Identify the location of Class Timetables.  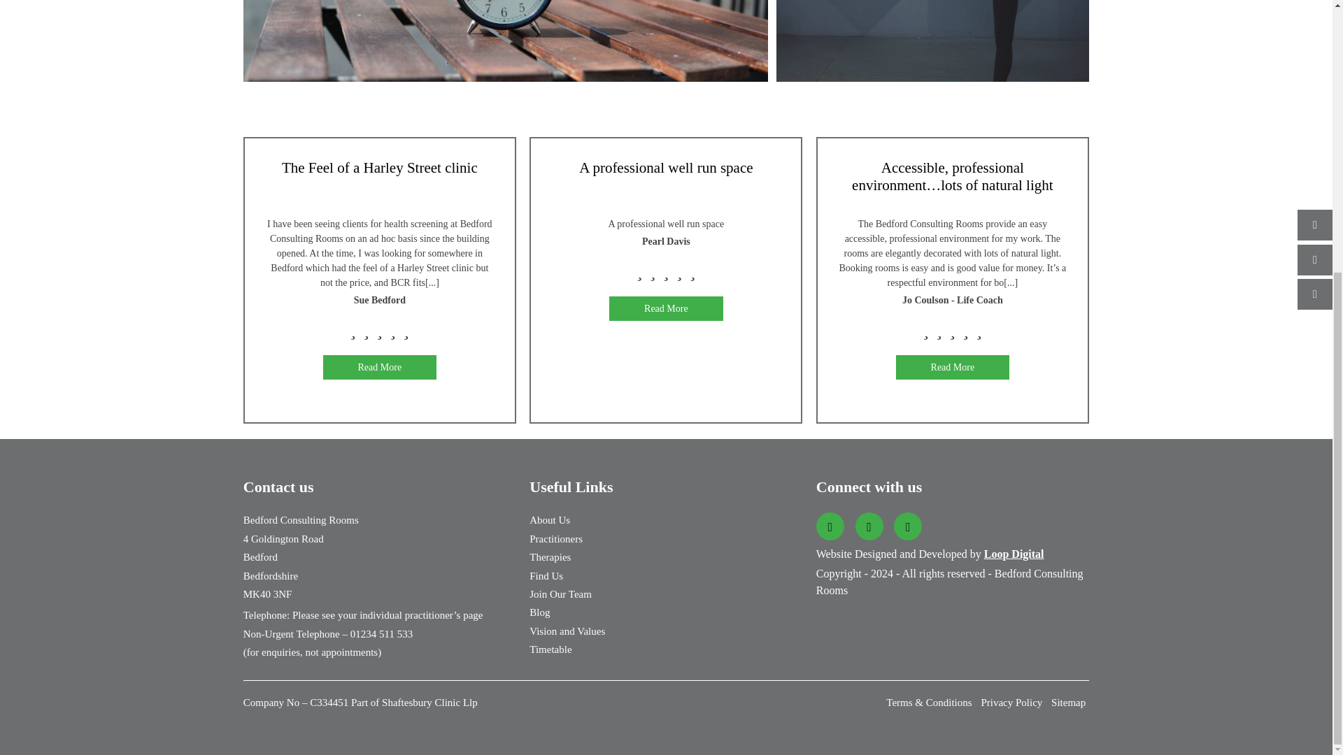
(505, 41).